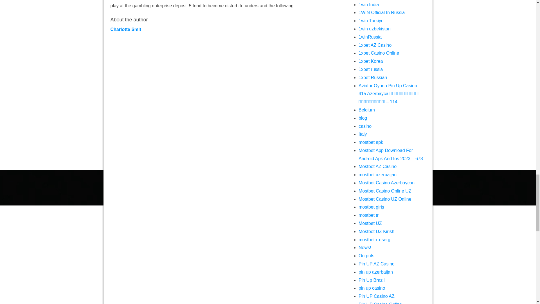 This screenshot has height=304, width=540. What do you see at coordinates (125, 30) in the screenshot?
I see `Posts by Charlotte Smit` at bounding box center [125, 30].